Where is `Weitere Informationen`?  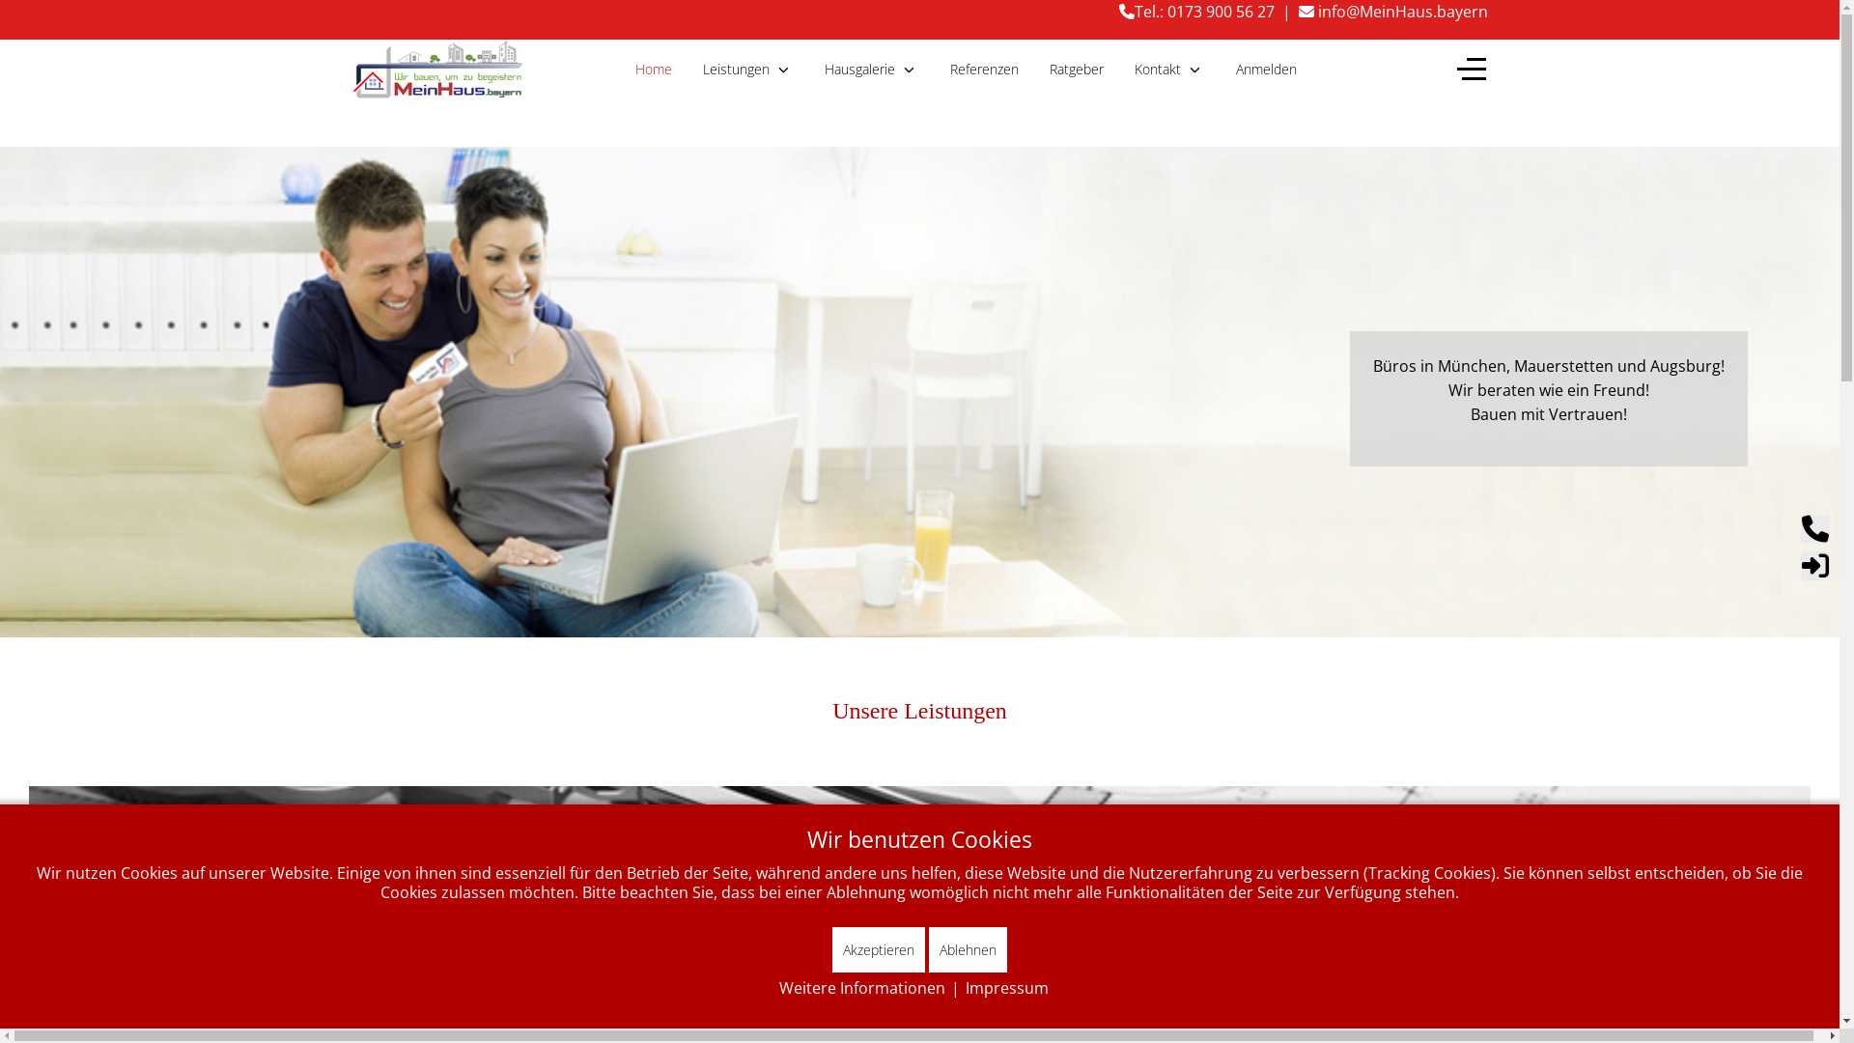
Weitere Informationen is located at coordinates (862, 988).